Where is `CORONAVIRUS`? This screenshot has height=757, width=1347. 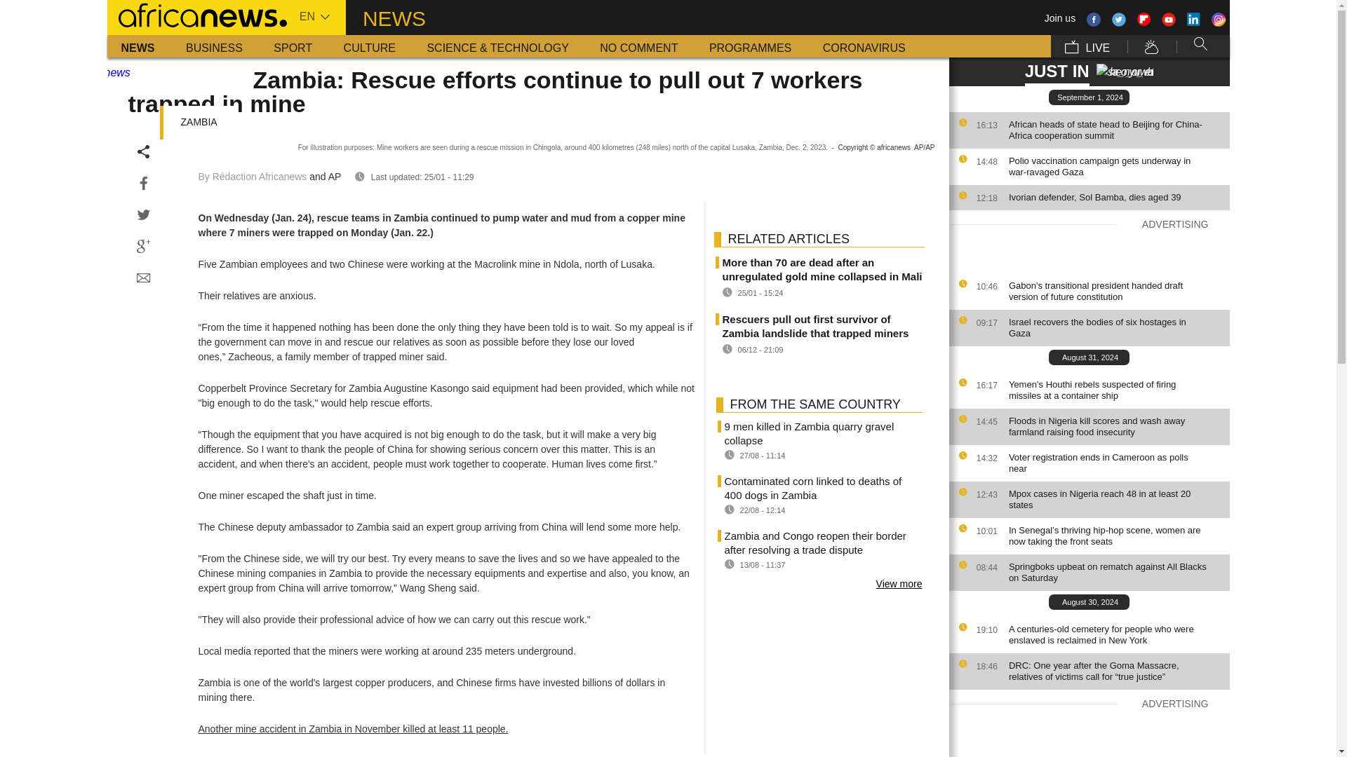 CORONAVIRUS is located at coordinates (864, 46).